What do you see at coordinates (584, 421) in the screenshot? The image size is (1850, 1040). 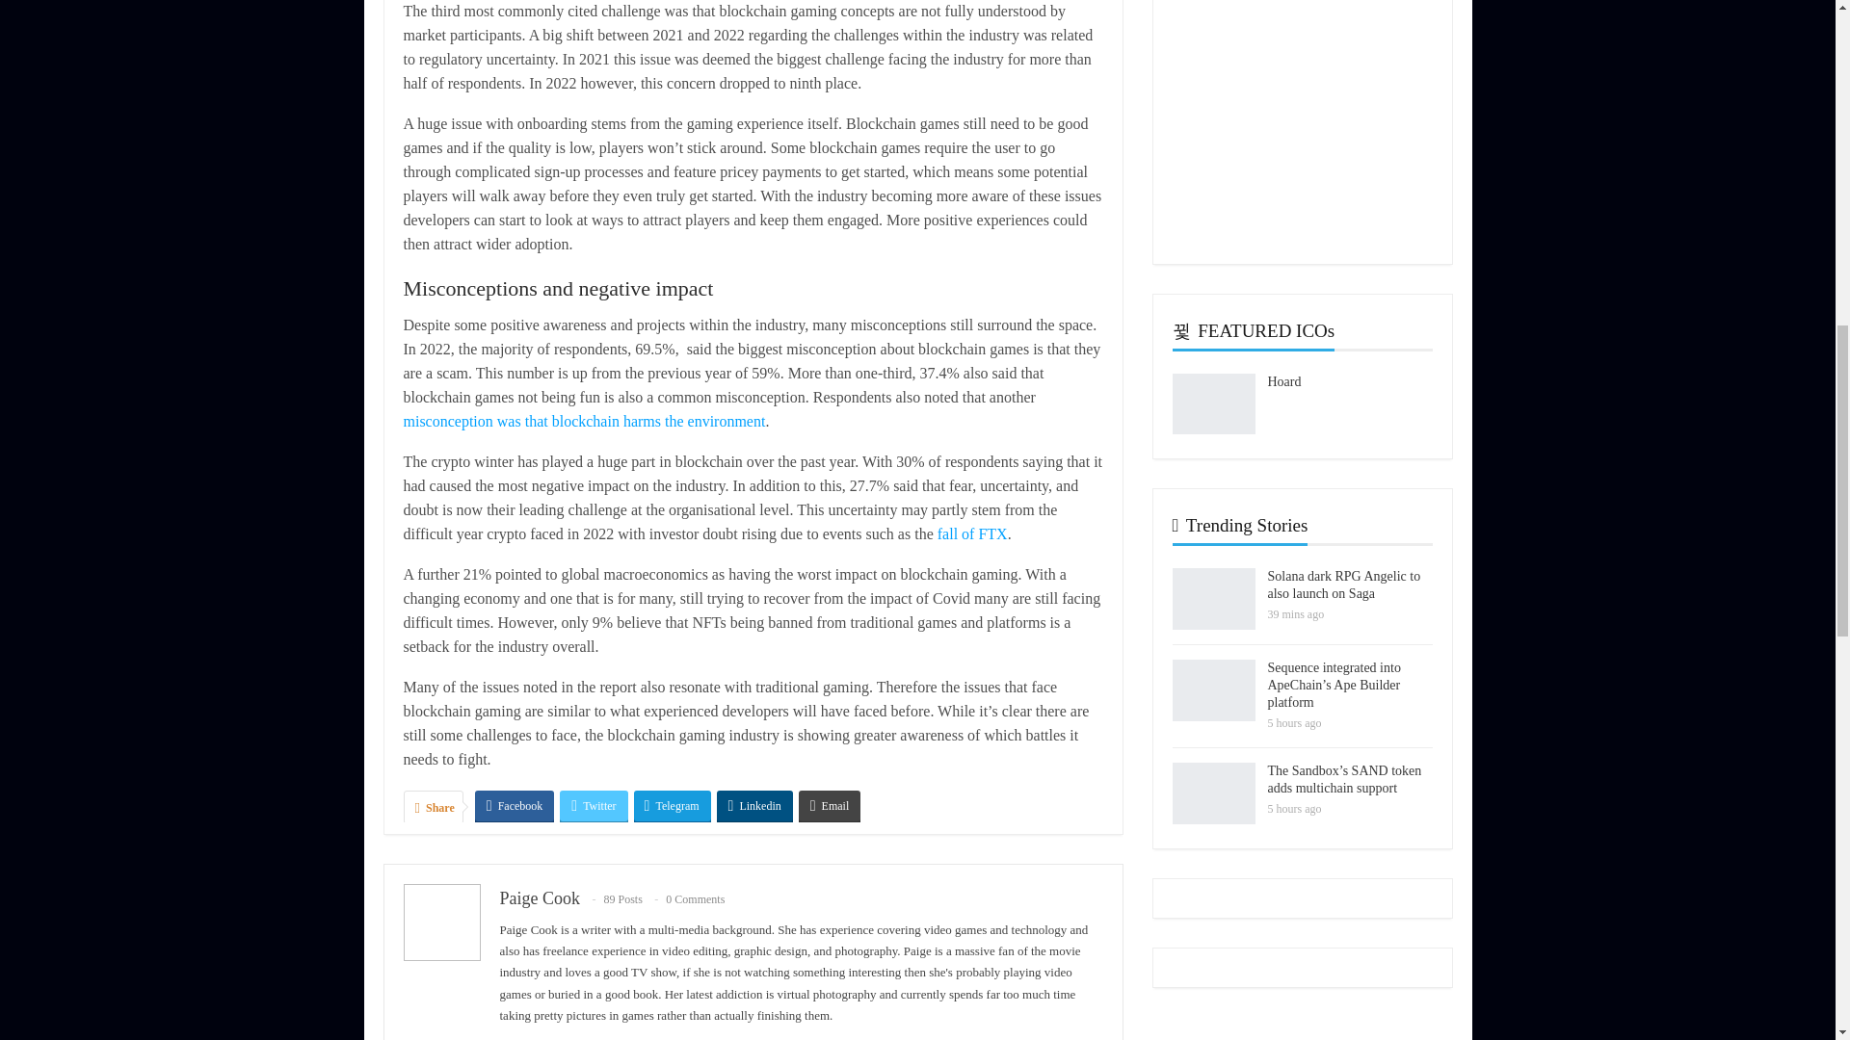 I see `misconception was that blockchain harms the environment` at bounding box center [584, 421].